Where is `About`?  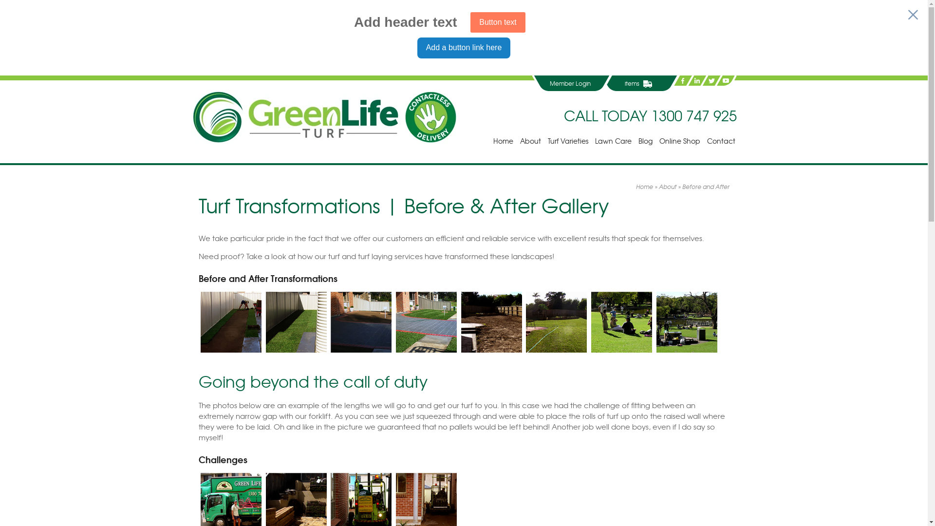
About is located at coordinates (667, 186).